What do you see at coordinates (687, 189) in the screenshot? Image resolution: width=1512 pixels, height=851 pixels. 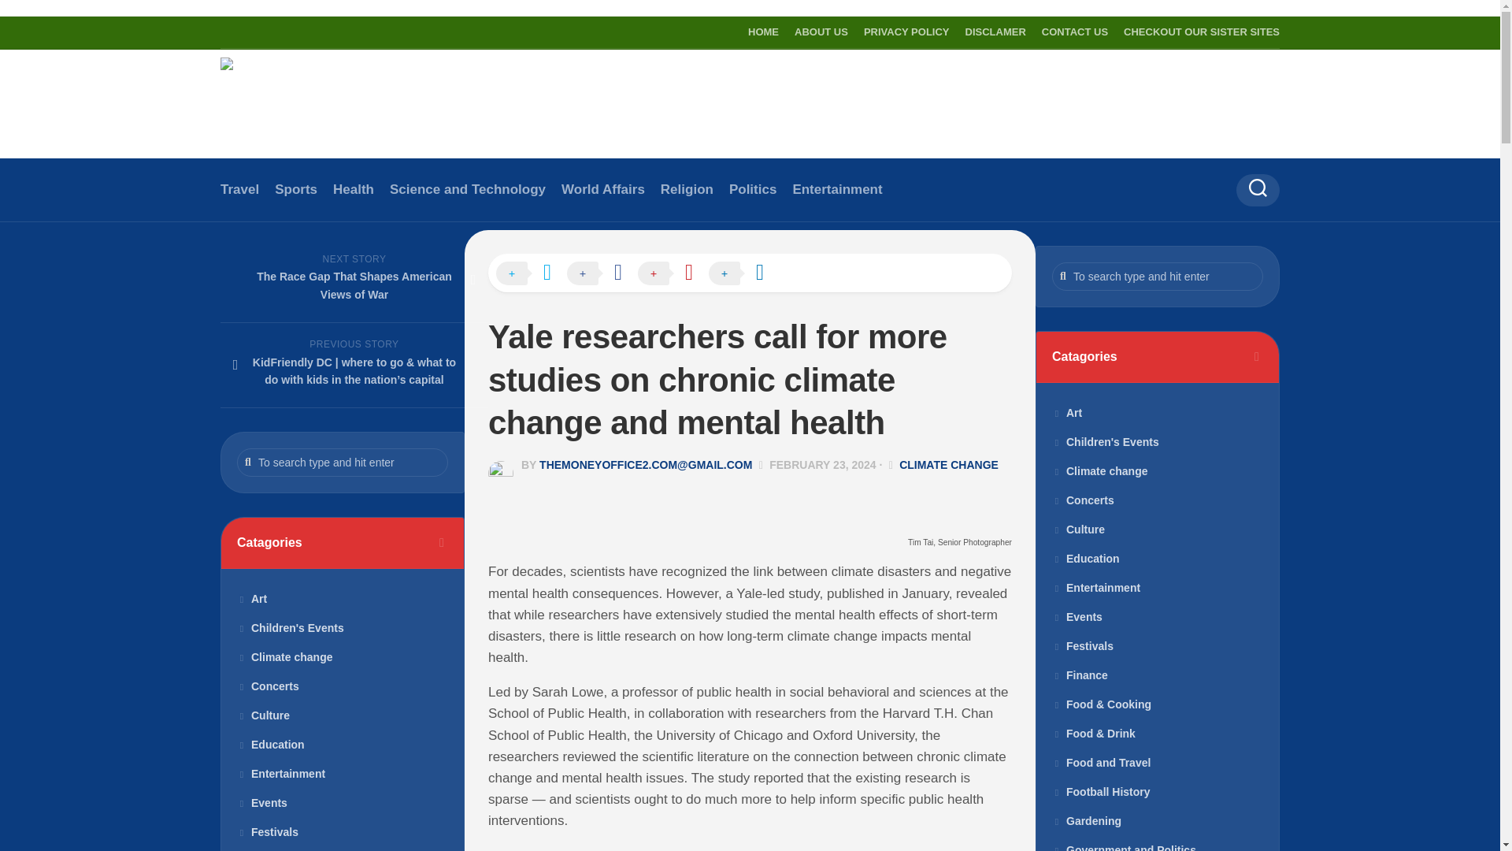 I see `Religion` at bounding box center [687, 189].